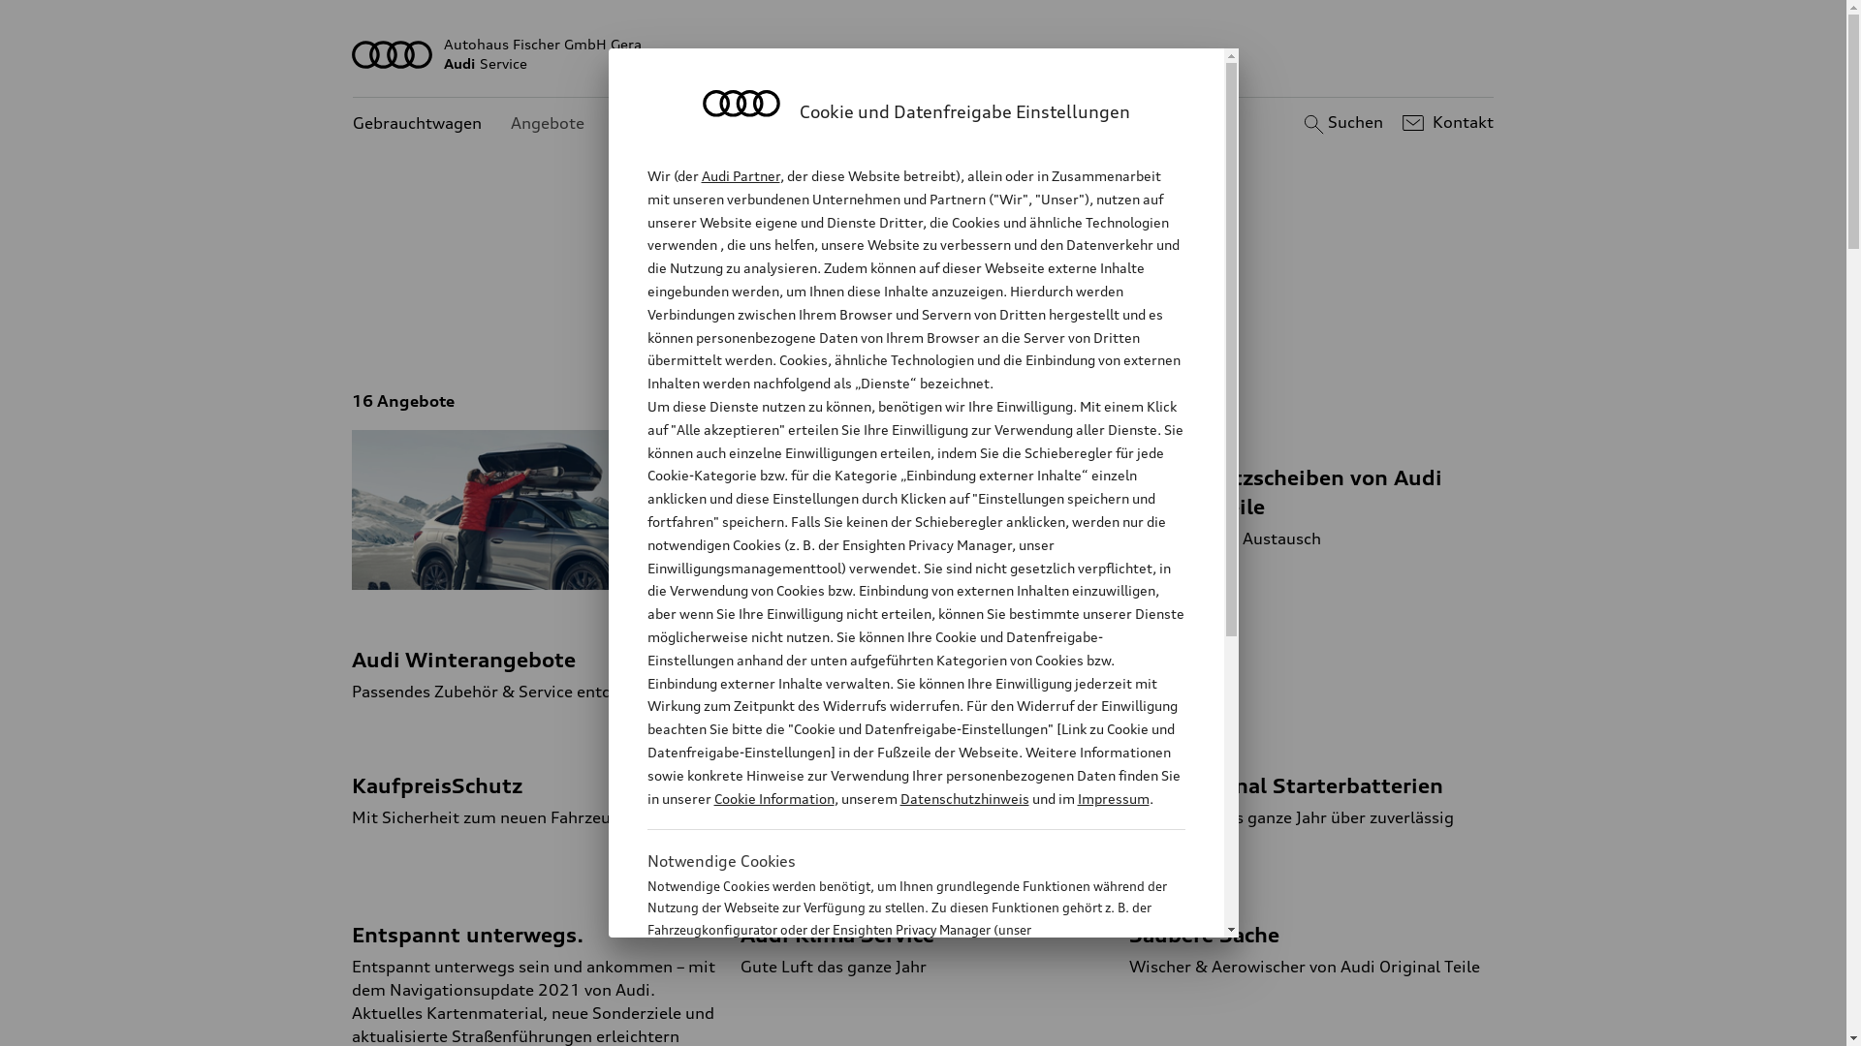 This screenshot has width=1861, height=1046. I want to click on KaufpreisSchutz
Mit Sicherheit zum neuen Fahrzeug, so click(535, 784).